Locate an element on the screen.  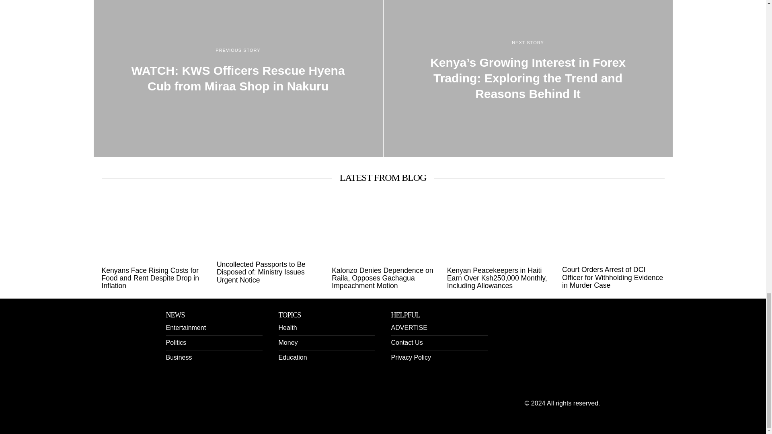
Health is located at coordinates (287, 328).